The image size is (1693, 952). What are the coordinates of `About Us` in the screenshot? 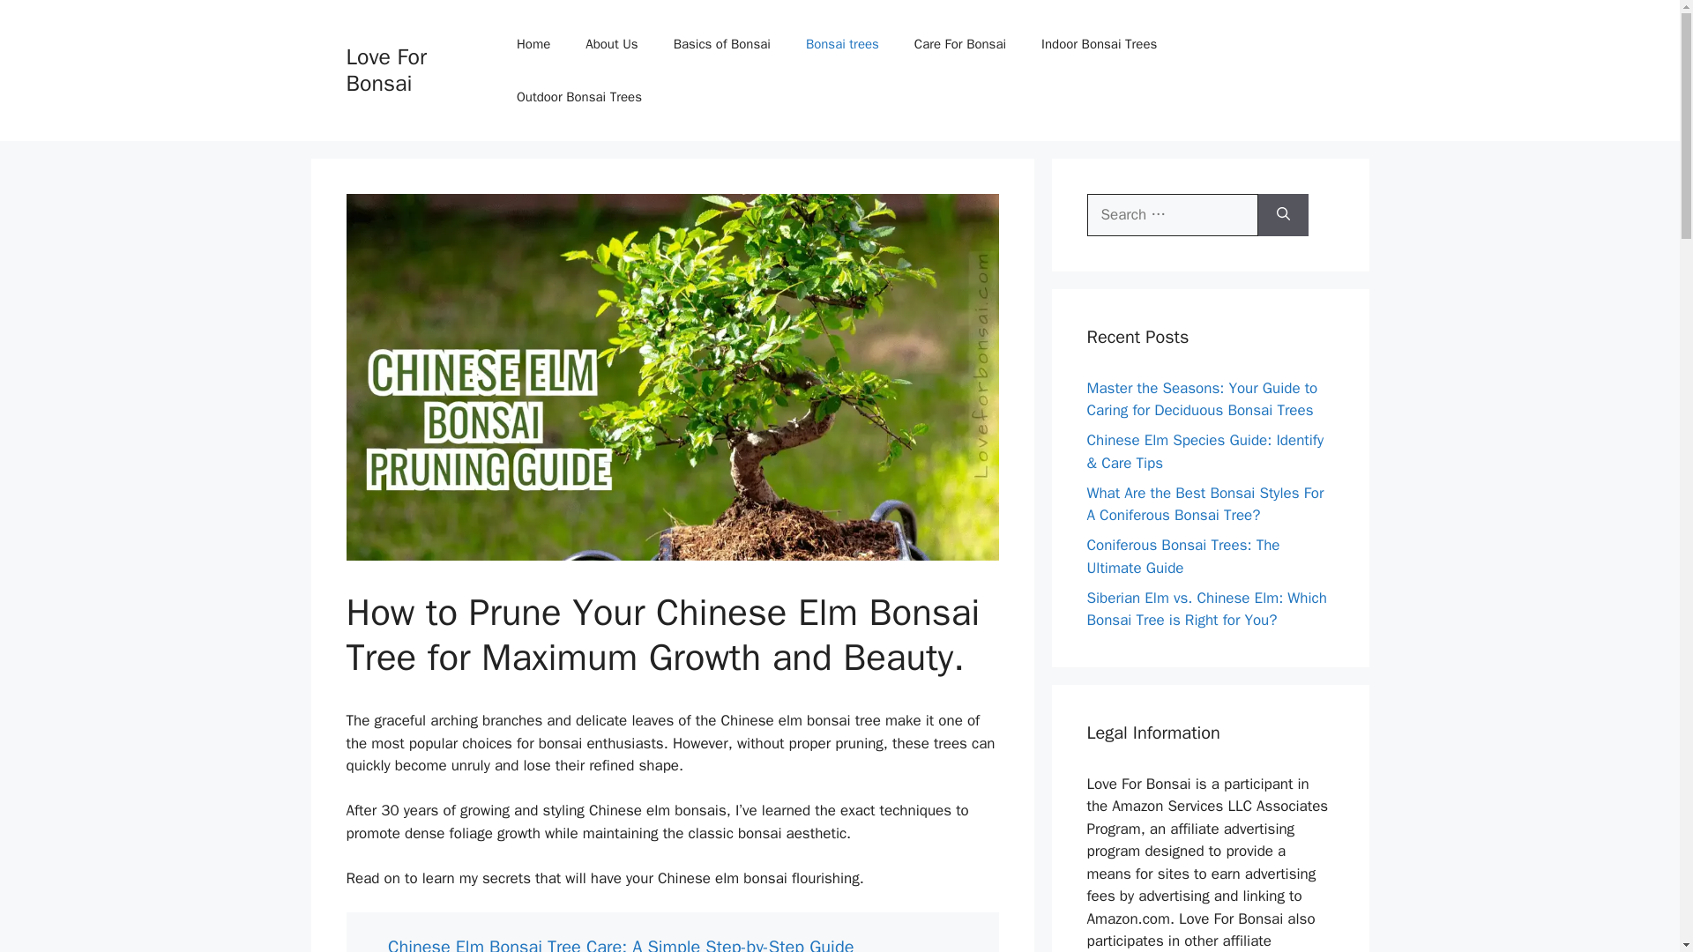 It's located at (611, 44).